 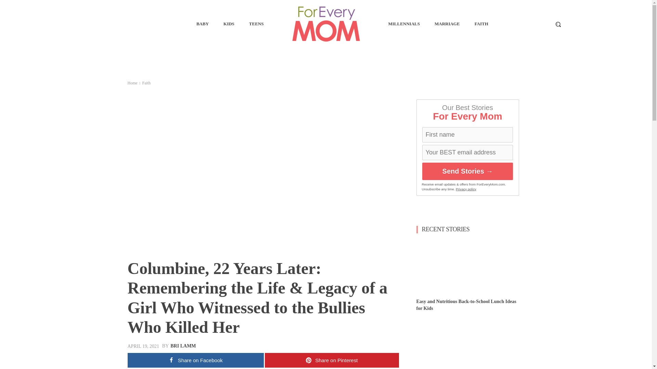 I want to click on MARRIAGE, so click(x=447, y=24).